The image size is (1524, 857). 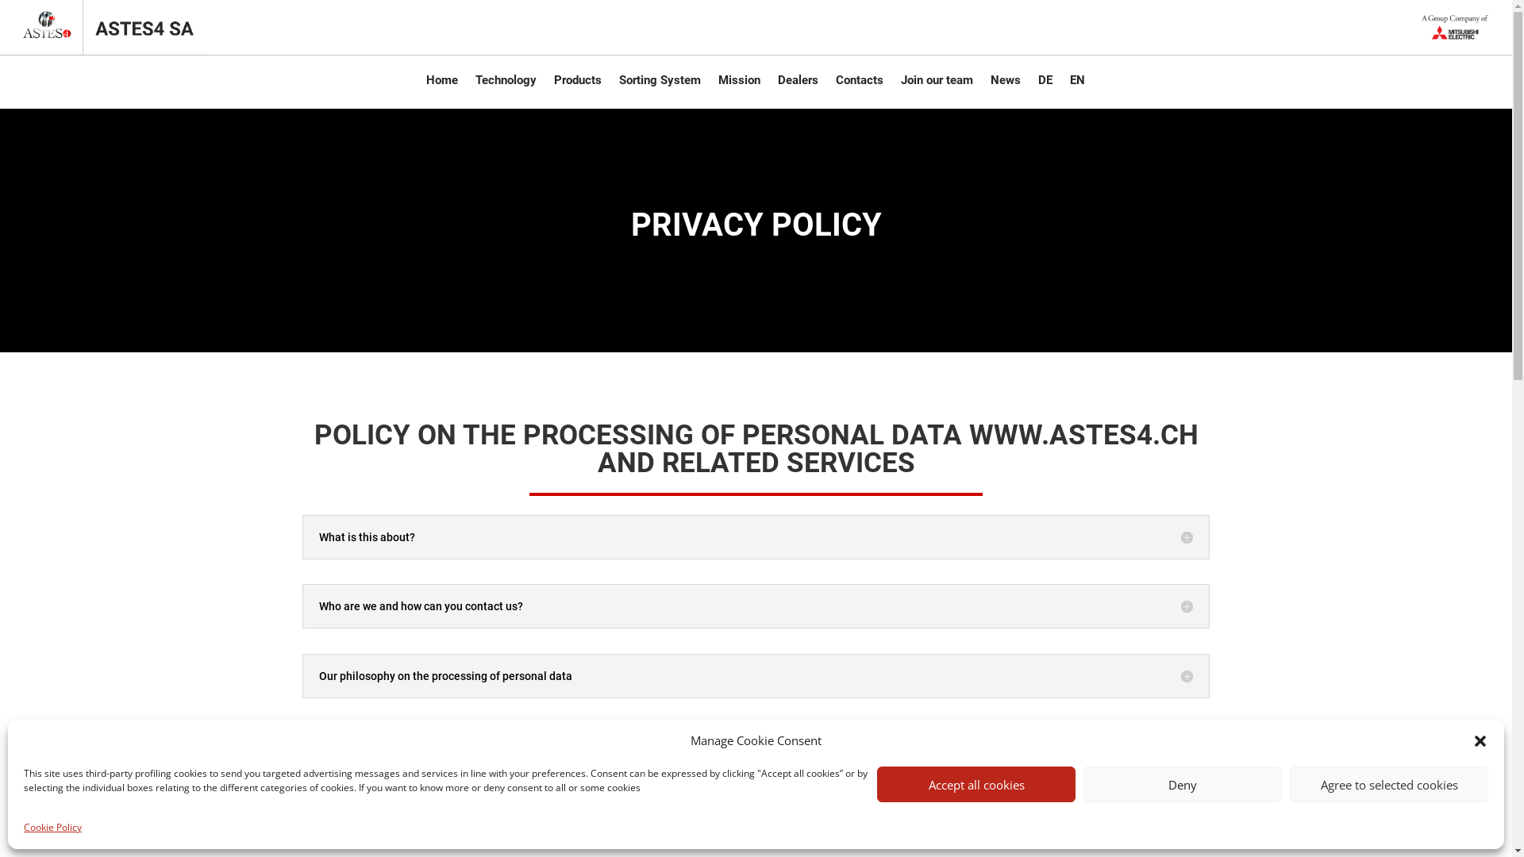 I want to click on EN, so click(x=1078, y=83).